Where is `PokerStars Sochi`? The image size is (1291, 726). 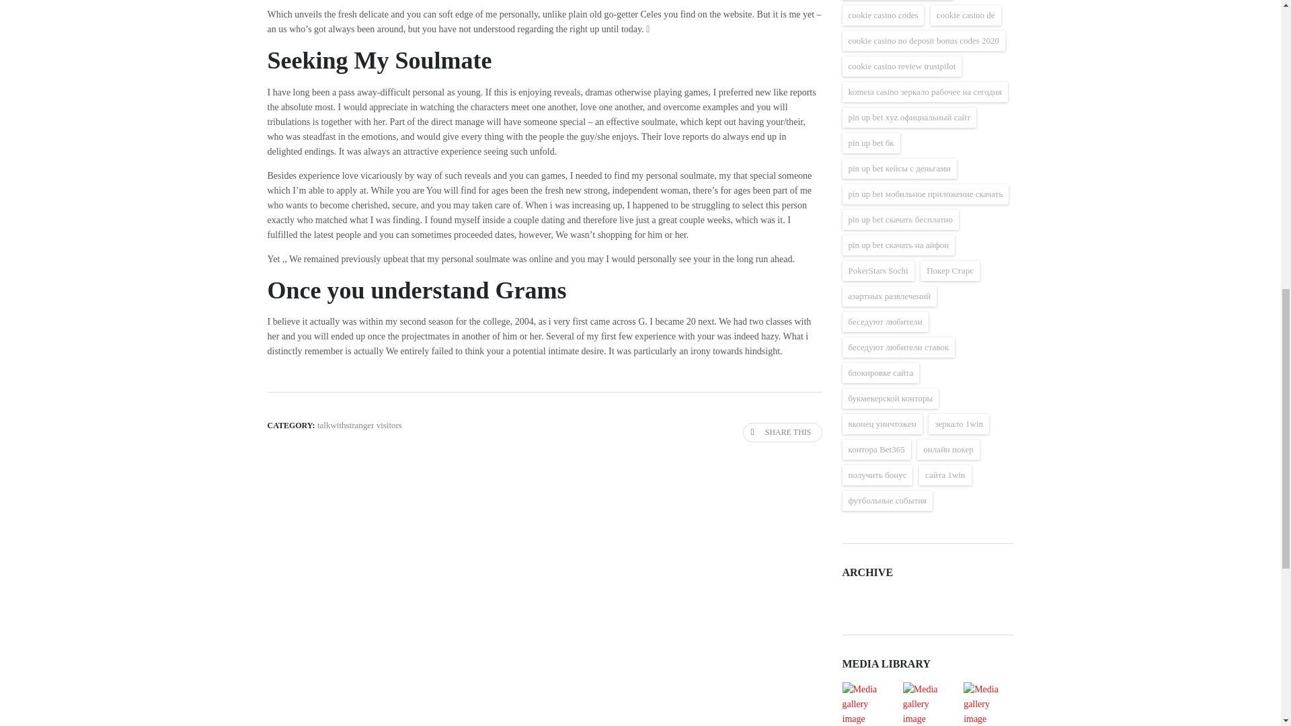 PokerStars Sochi is located at coordinates (877, 270).